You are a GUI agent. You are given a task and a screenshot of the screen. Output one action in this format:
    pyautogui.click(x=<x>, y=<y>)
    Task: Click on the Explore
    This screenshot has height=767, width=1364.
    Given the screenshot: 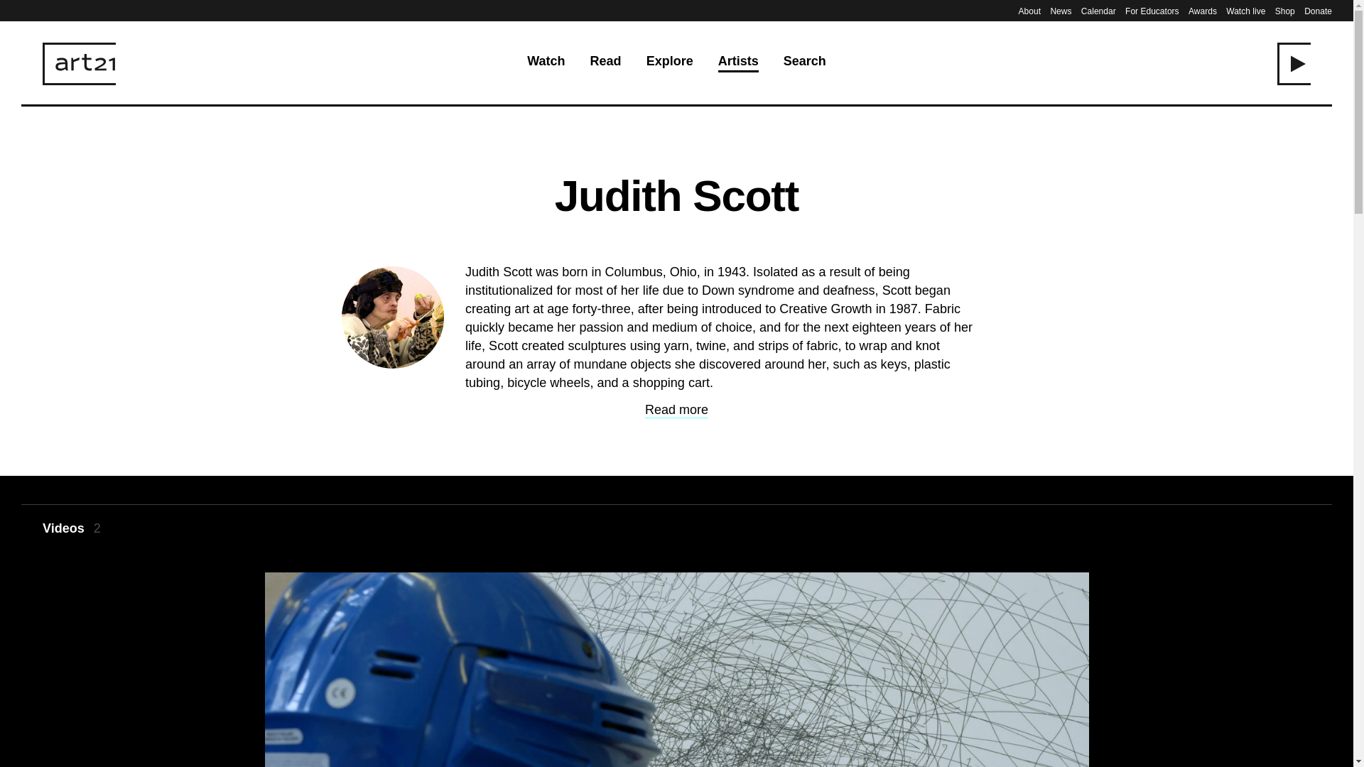 What is the action you would take?
    pyautogui.click(x=669, y=62)
    